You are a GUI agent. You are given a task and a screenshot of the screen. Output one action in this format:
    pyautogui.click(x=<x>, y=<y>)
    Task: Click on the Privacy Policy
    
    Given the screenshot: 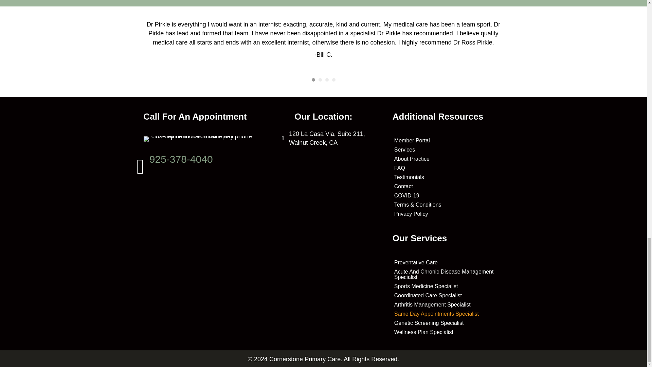 What is the action you would take?
    pyautogui.click(x=448, y=214)
    